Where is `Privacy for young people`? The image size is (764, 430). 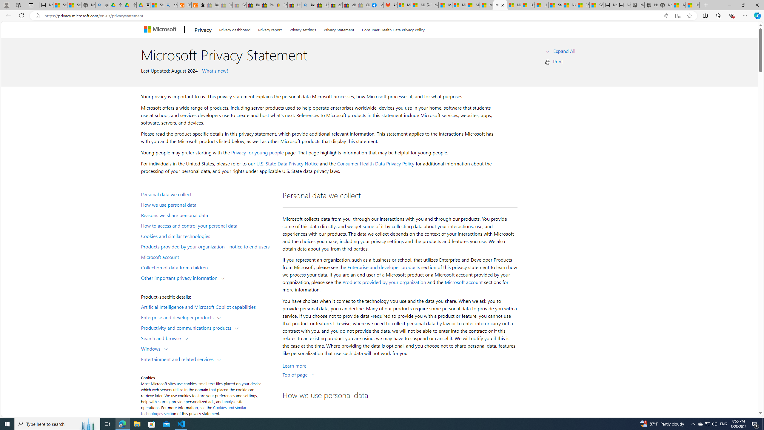
Privacy for young people is located at coordinates (257, 152).